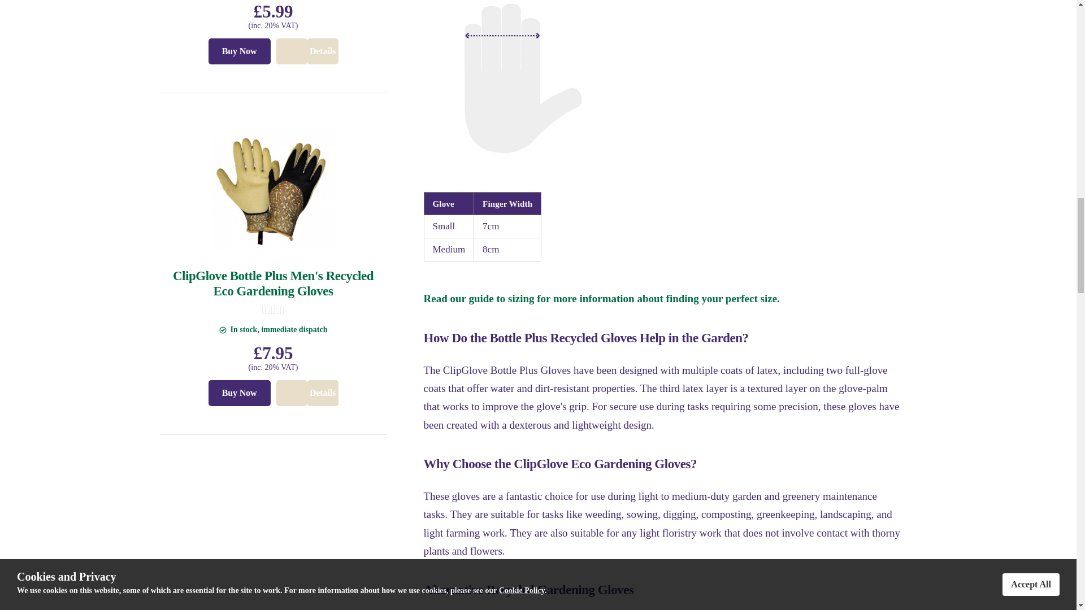 The height and width of the screenshot is (610, 1085). Describe the element at coordinates (223, 330) in the screenshot. I see `In stock, immediate dispatch` at that location.